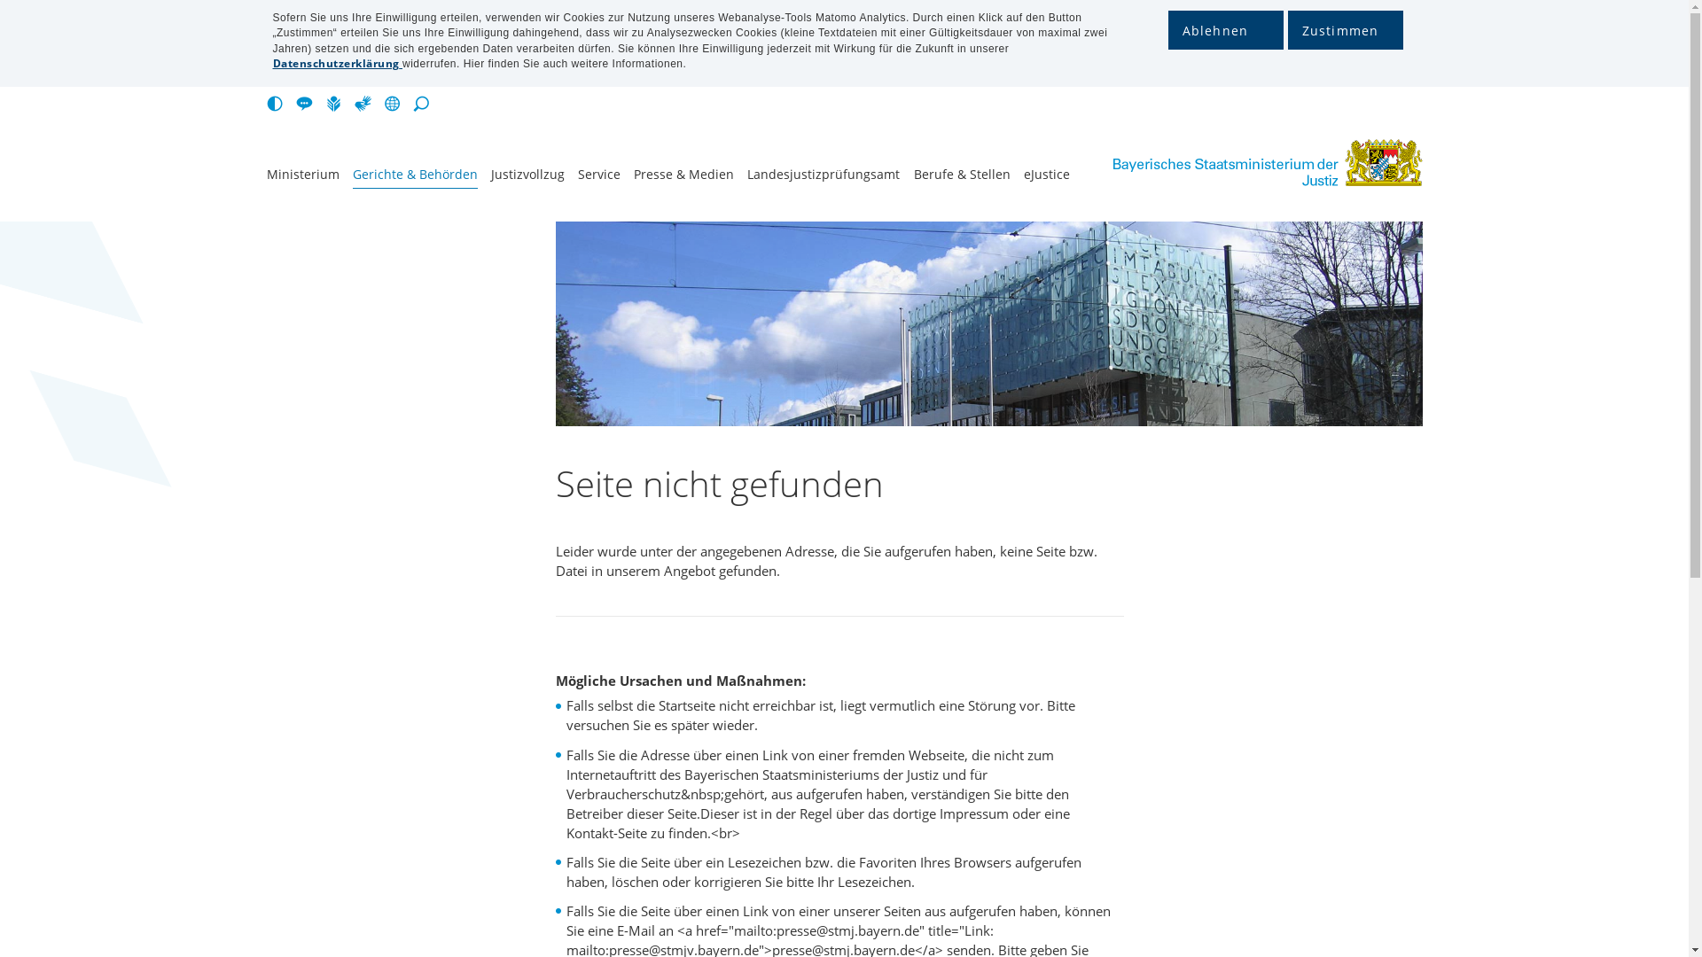  I want to click on Sprachen, so click(395, 104).